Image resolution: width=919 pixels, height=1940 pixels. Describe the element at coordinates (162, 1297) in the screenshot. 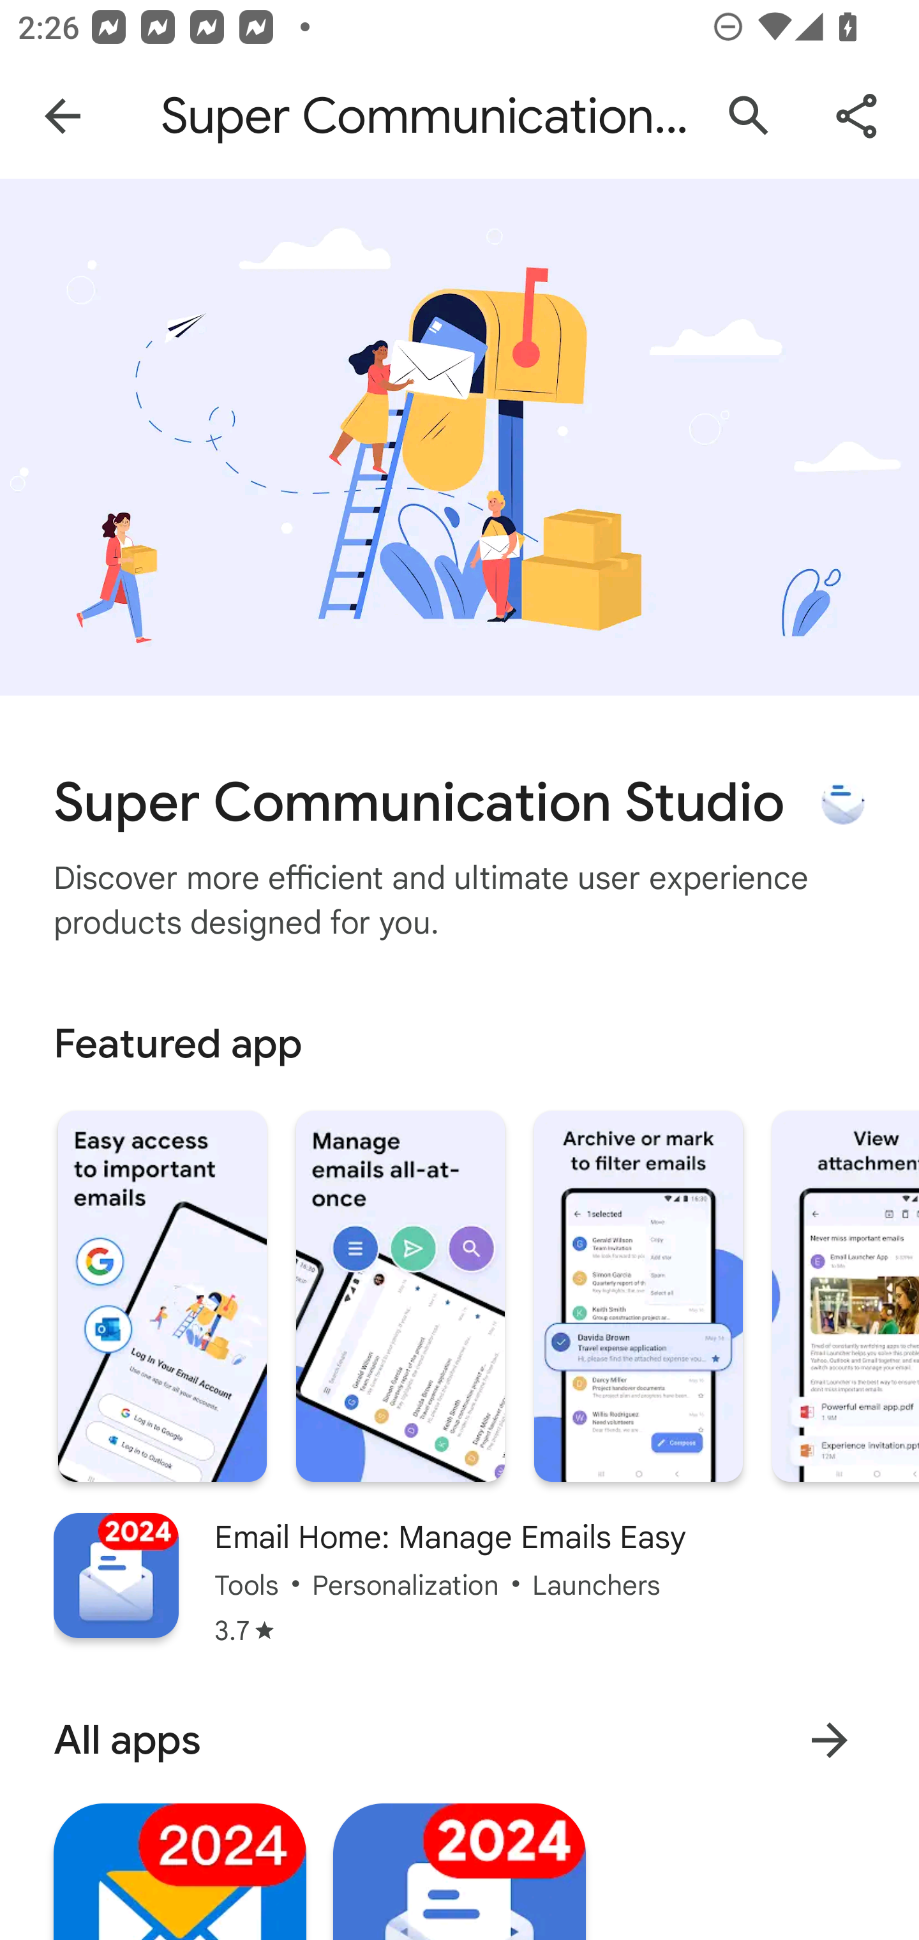

I see `Screenshot "1" of "6"` at that location.